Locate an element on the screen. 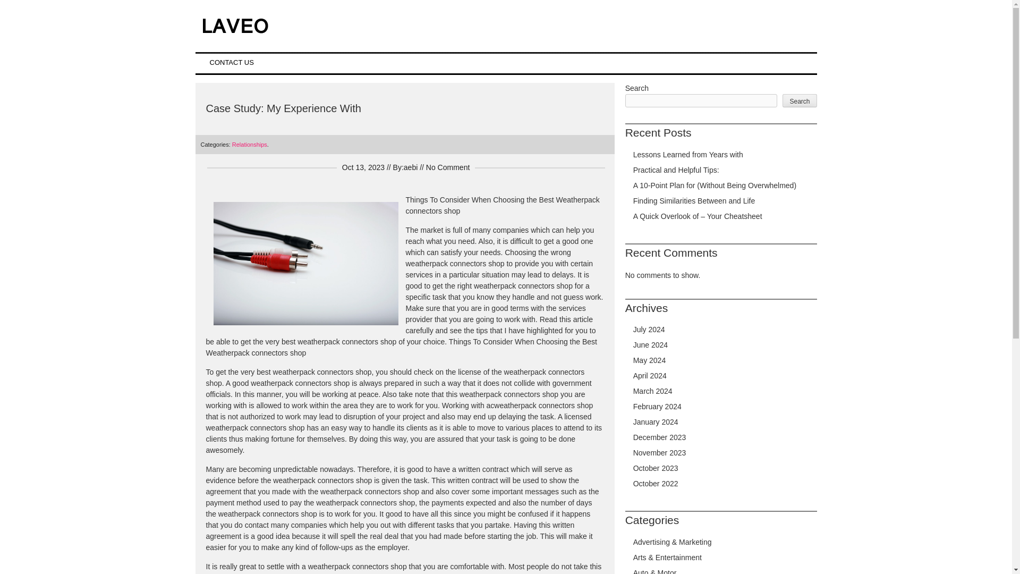 Image resolution: width=1020 pixels, height=574 pixels. June 2024 is located at coordinates (650, 344).